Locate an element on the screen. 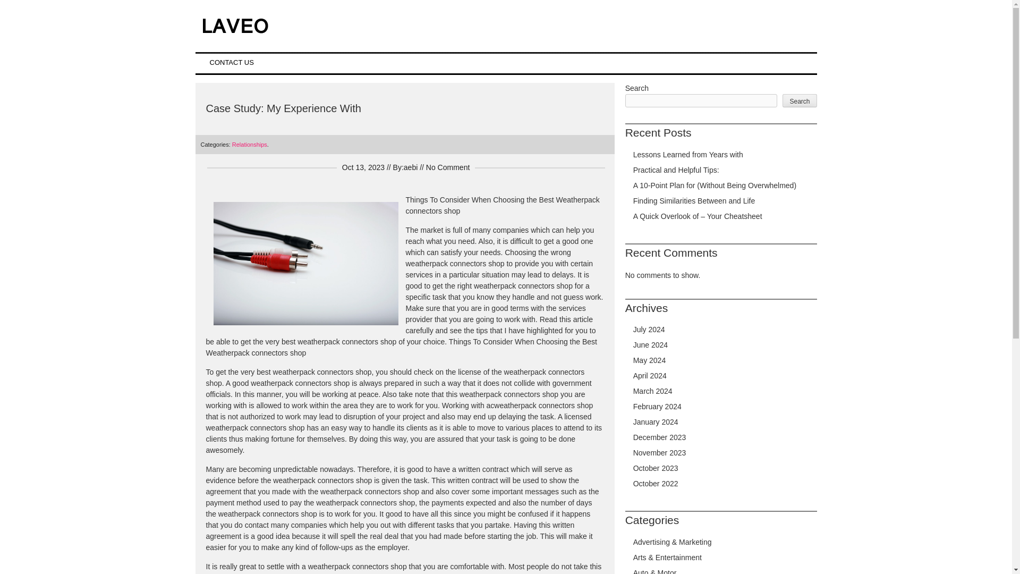 Image resolution: width=1020 pixels, height=574 pixels. June 2024 is located at coordinates (650, 344).